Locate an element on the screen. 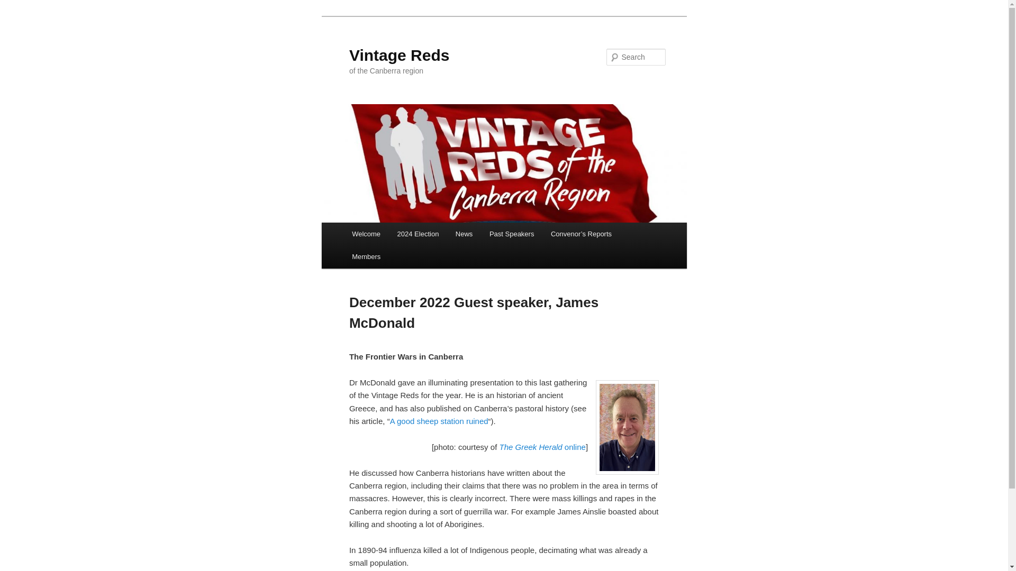 The height and width of the screenshot is (571, 1016). The Greek Herald online is located at coordinates (542, 447).